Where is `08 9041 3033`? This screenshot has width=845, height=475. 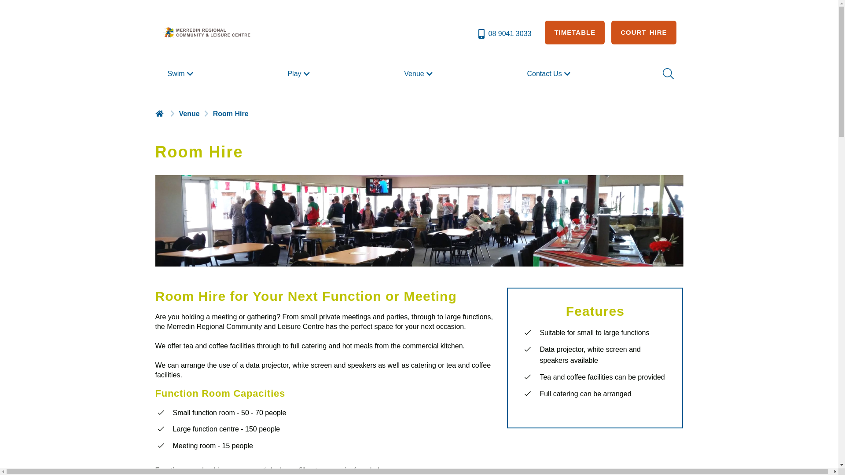
08 9041 3033 is located at coordinates (504, 34).